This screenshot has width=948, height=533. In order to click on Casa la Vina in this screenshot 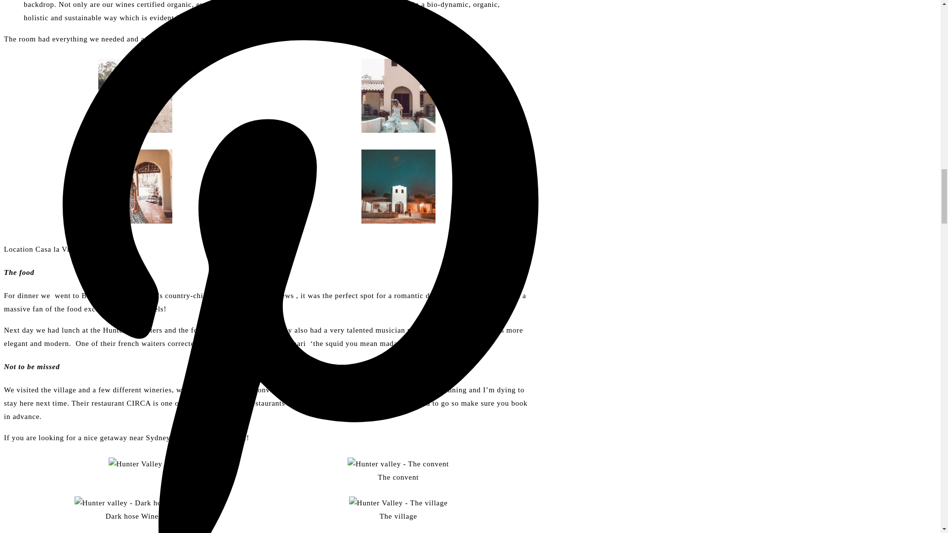, I will do `click(55, 249)`.